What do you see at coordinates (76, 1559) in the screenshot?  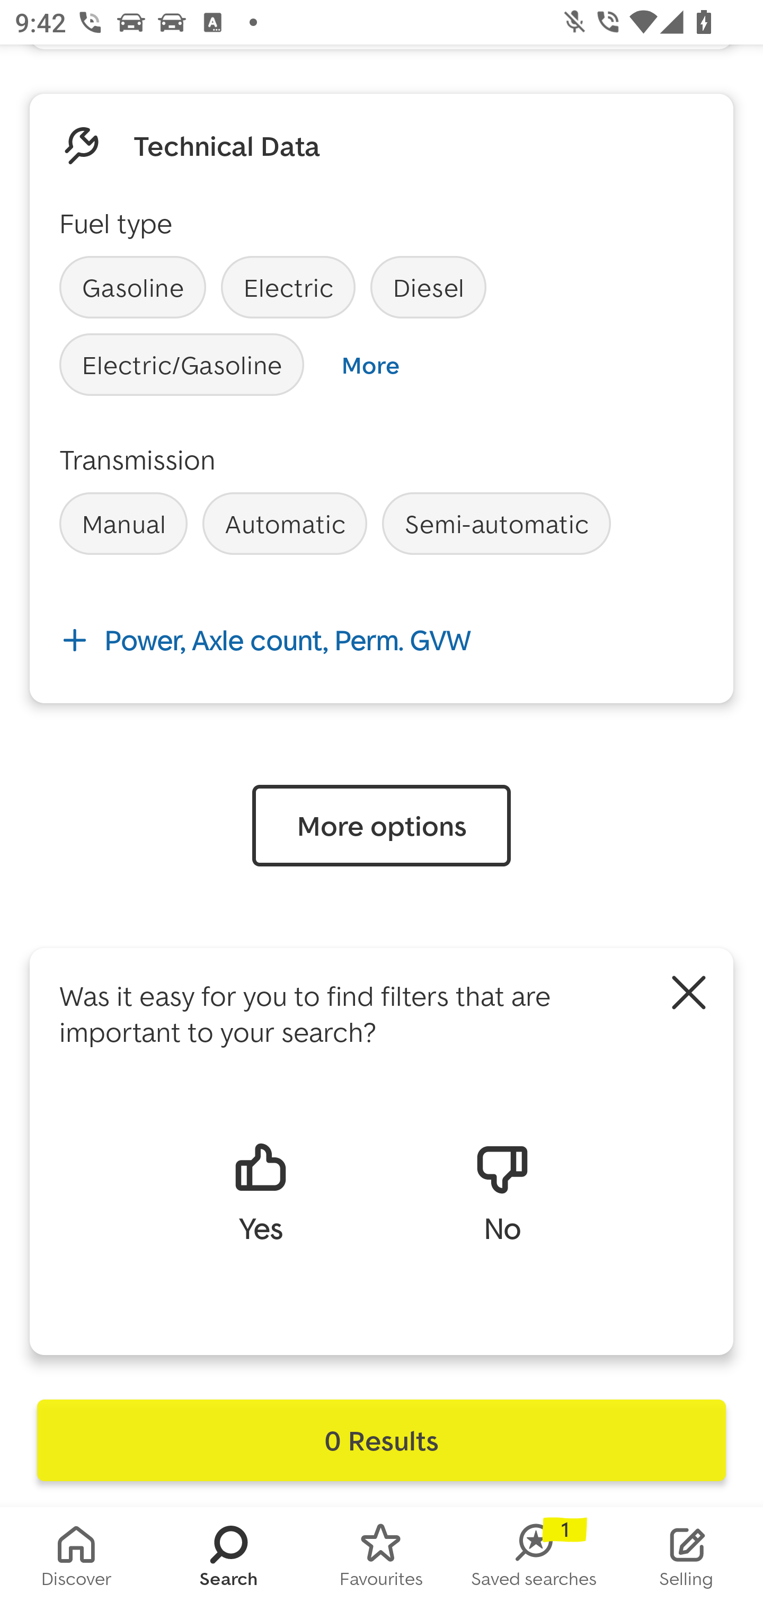 I see `HOMESCREEN Discover` at bounding box center [76, 1559].